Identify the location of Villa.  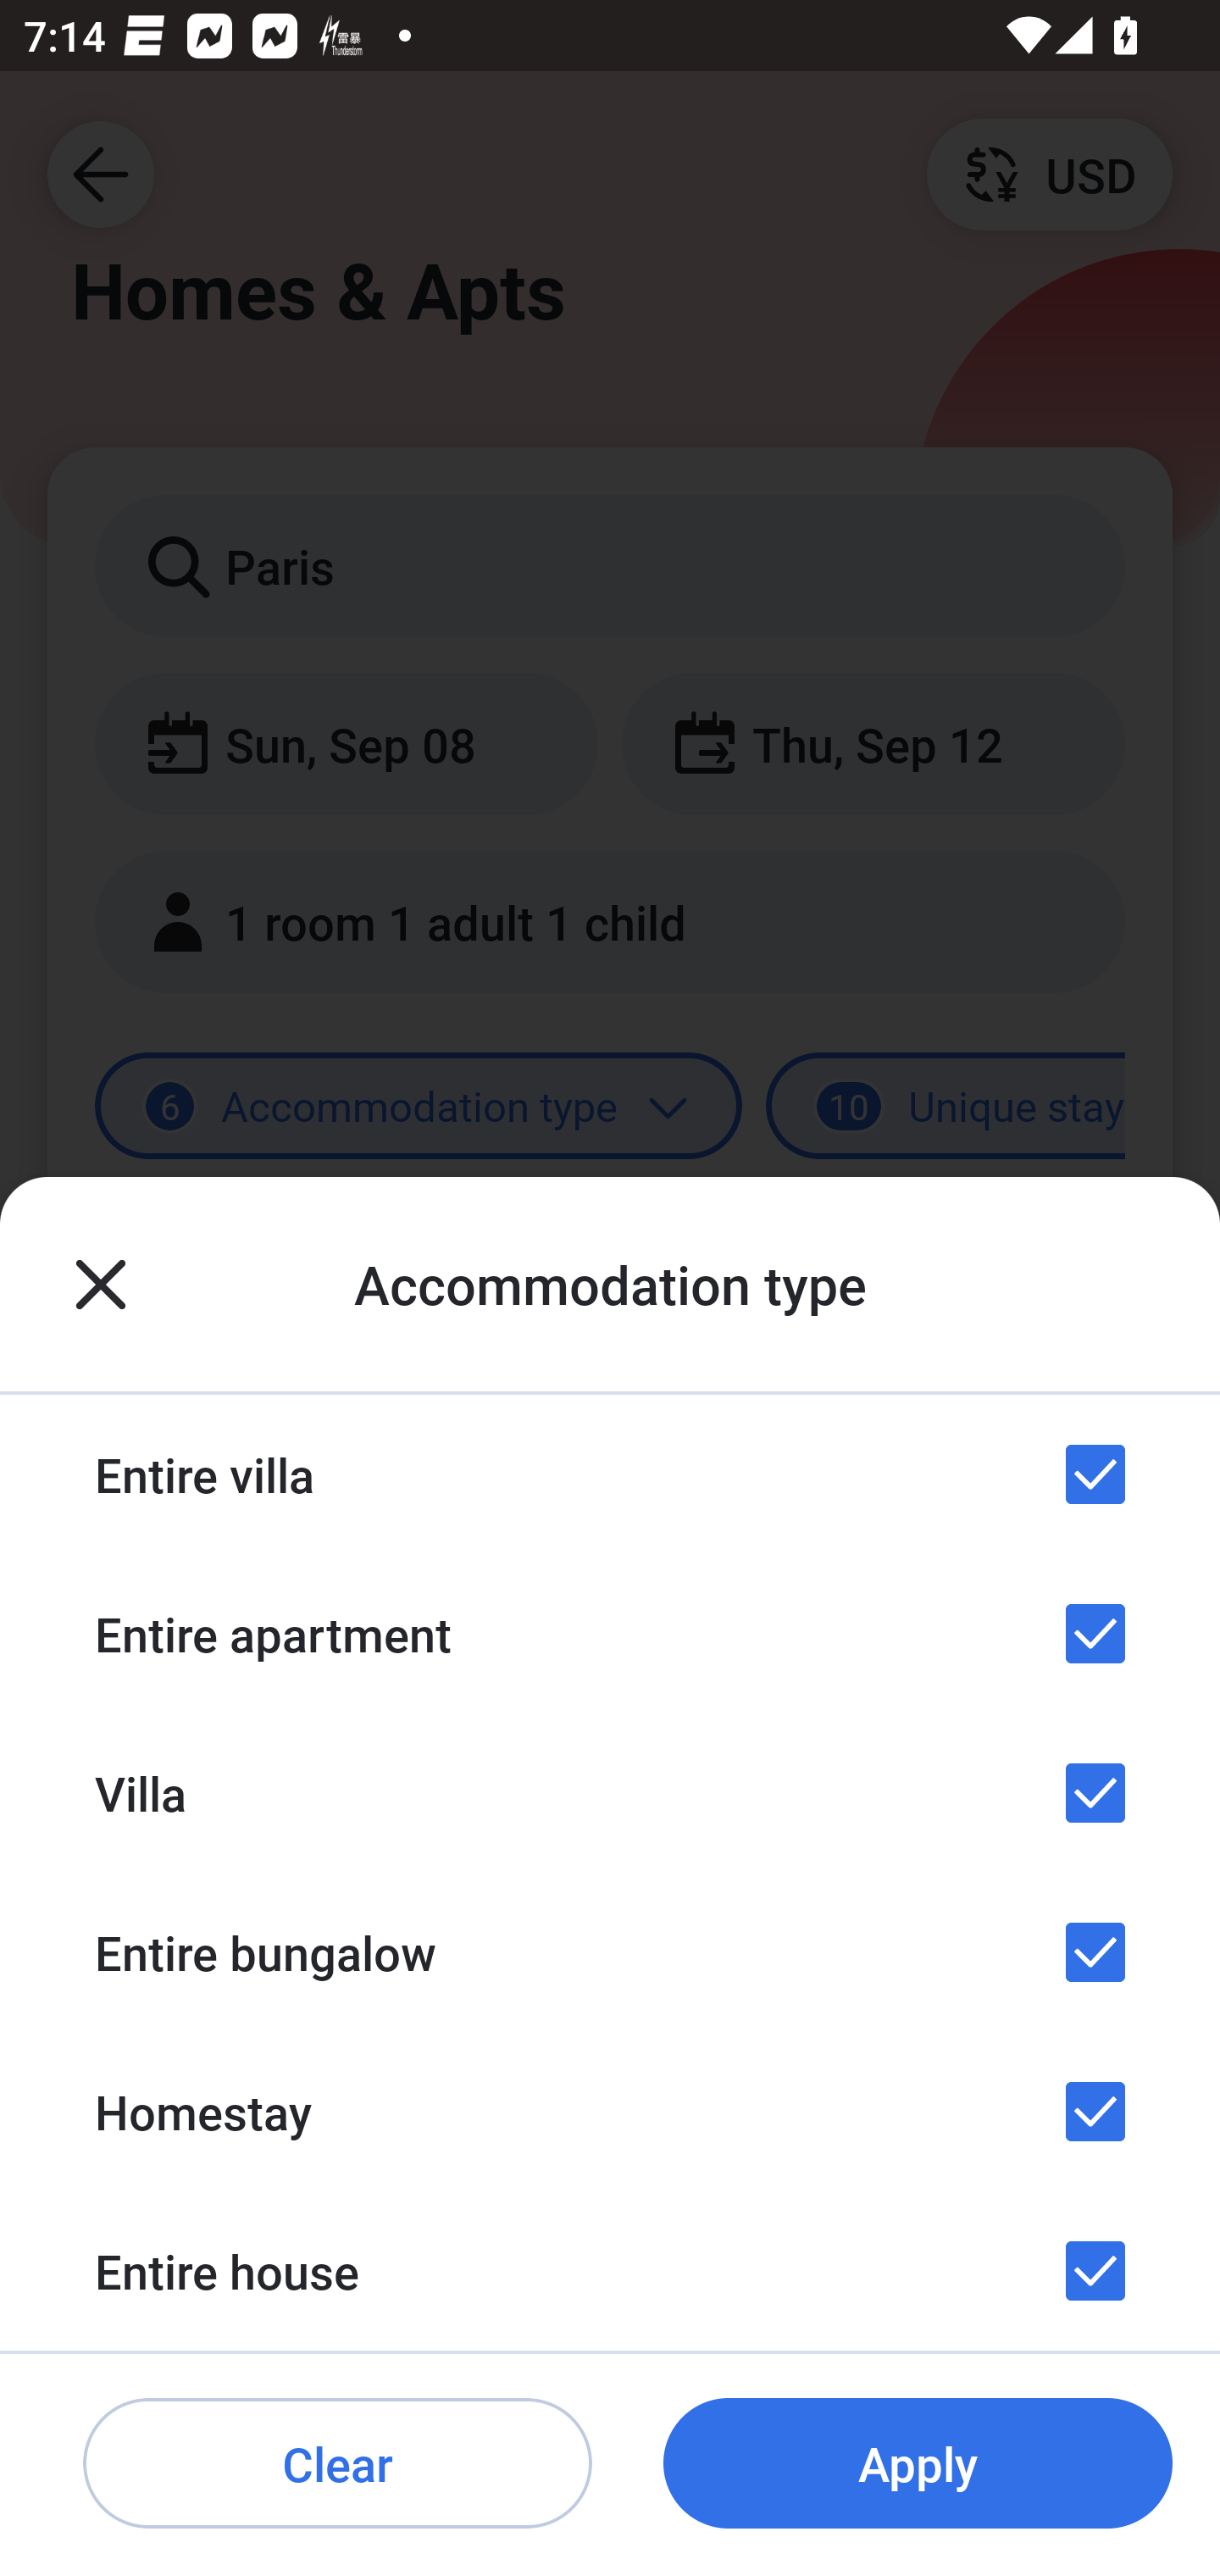
(610, 1792).